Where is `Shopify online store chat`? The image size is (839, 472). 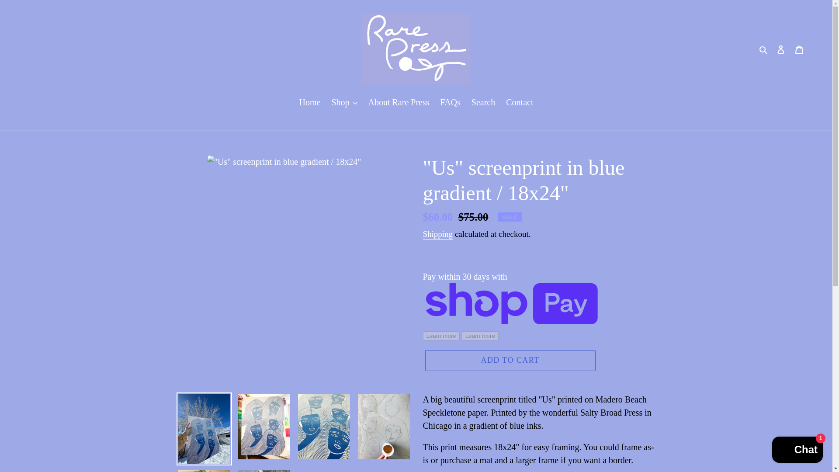 Shopify online store chat is located at coordinates (797, 451).